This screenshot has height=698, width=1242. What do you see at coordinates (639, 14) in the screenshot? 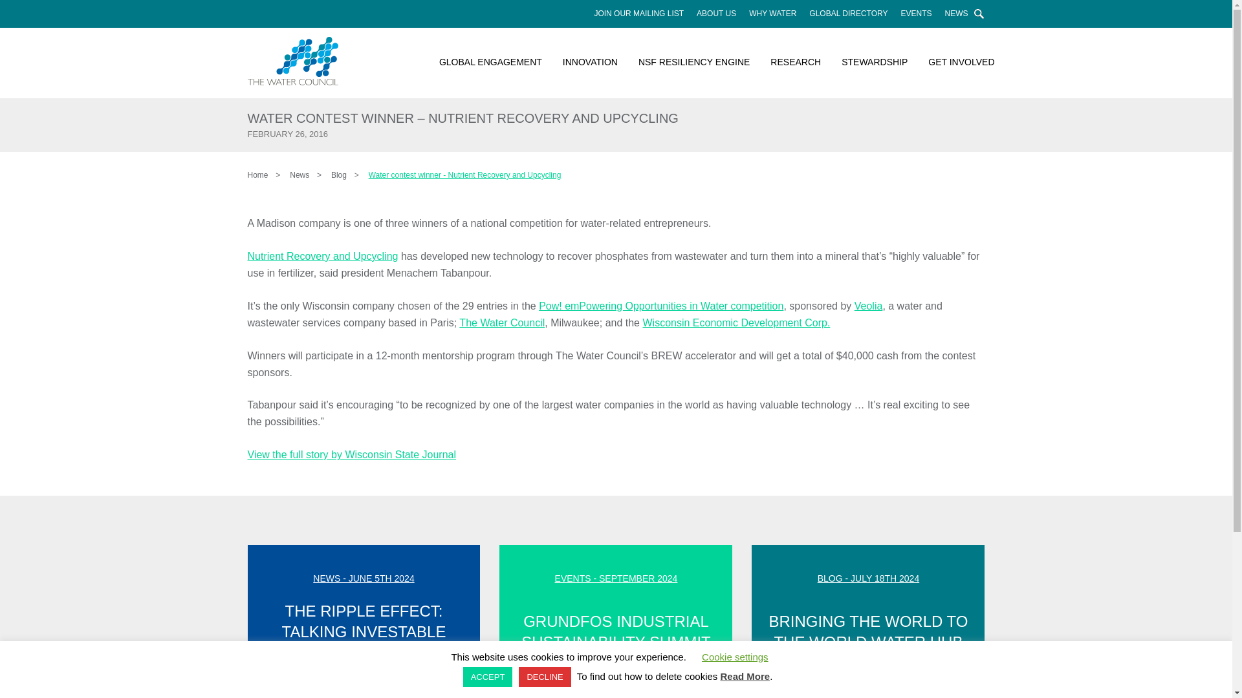
I see `JOIN OUR MAILING LIST` at bounding box center [639, 14].